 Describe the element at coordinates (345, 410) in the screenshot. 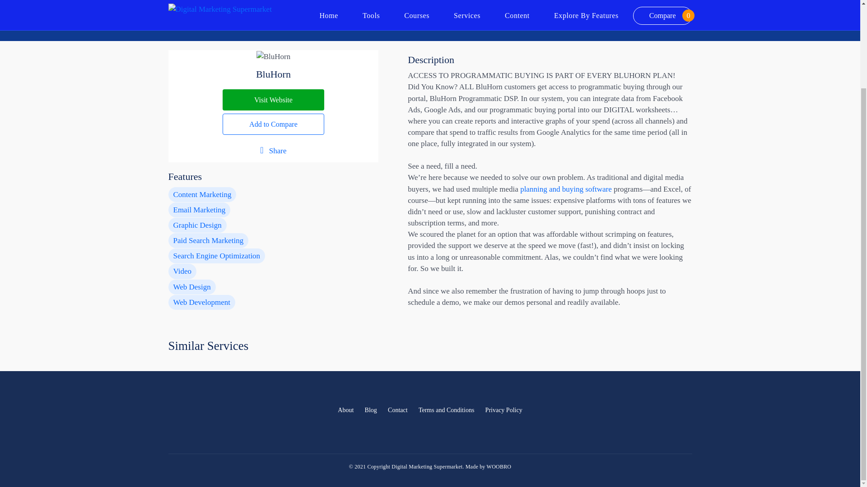

I see `About` at that location.